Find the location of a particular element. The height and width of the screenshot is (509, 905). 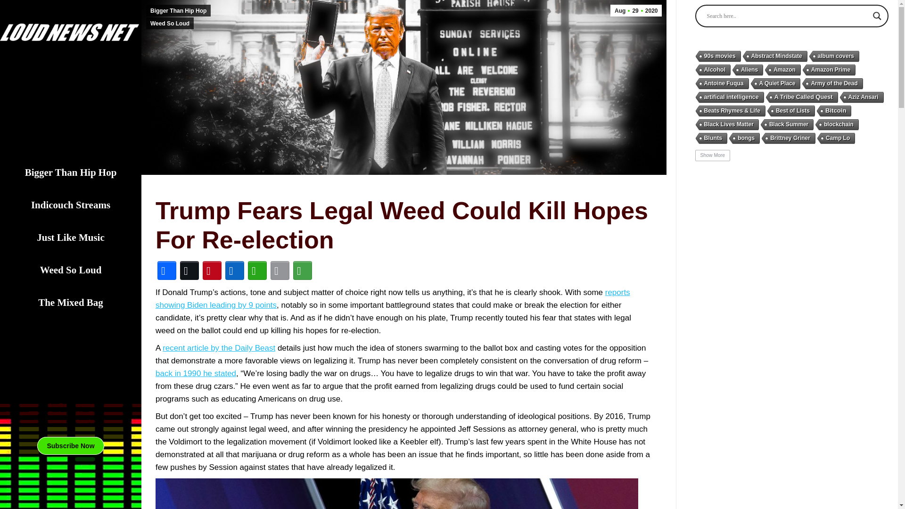

Weed So Loud is located at coordinates (170, 23).